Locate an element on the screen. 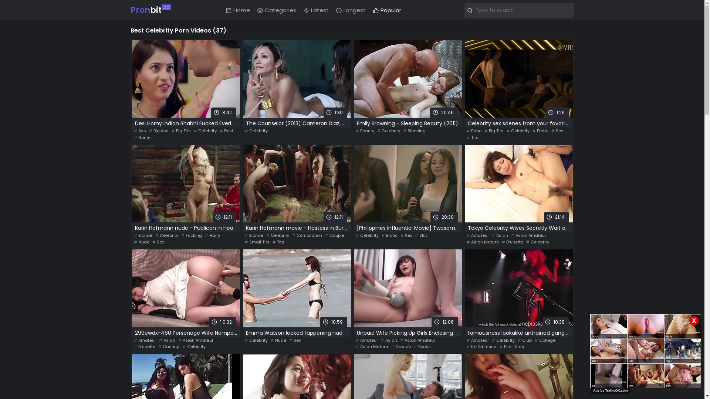  1:26 is located at coordinates (518, 79).